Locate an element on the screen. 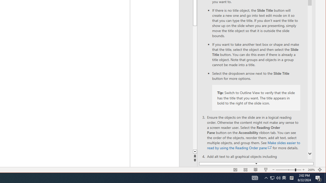 Image resolution: width=326 pixels, height=183 pixels. AutomationID: 4105 is located at coordinates (255, 178).